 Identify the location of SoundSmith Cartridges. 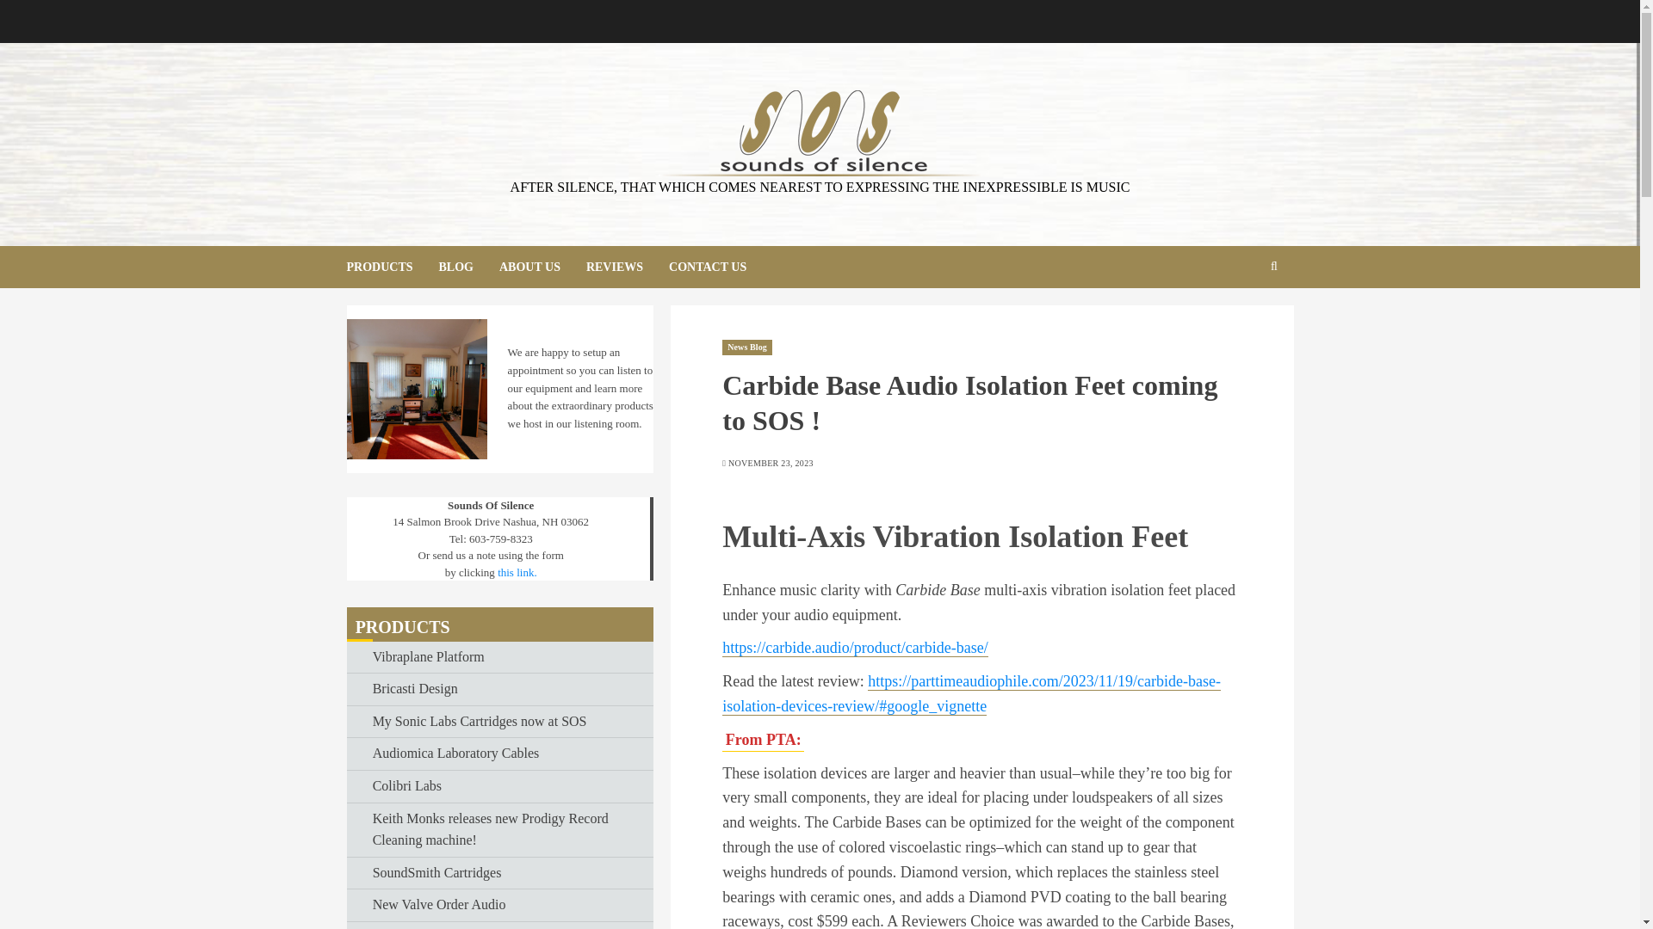
(437, 874).